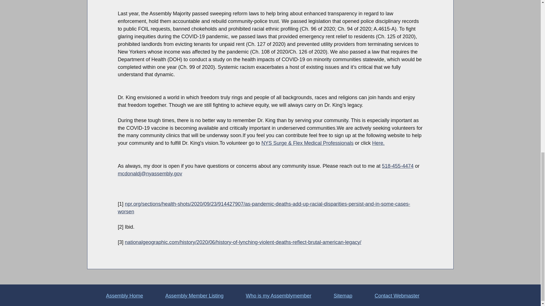 The width and height of the screenshot is (545, 306). Describe the element at coordinates (378, 143) in the screenshot. I see `Here.` at that location.